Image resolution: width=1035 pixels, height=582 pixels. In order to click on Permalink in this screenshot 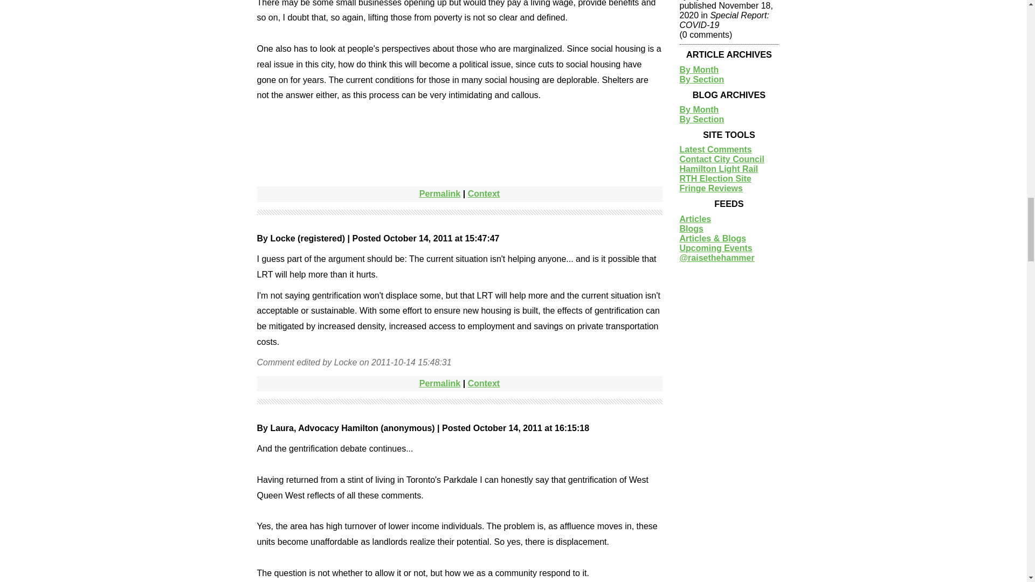, I will do `click(440, 194)`.